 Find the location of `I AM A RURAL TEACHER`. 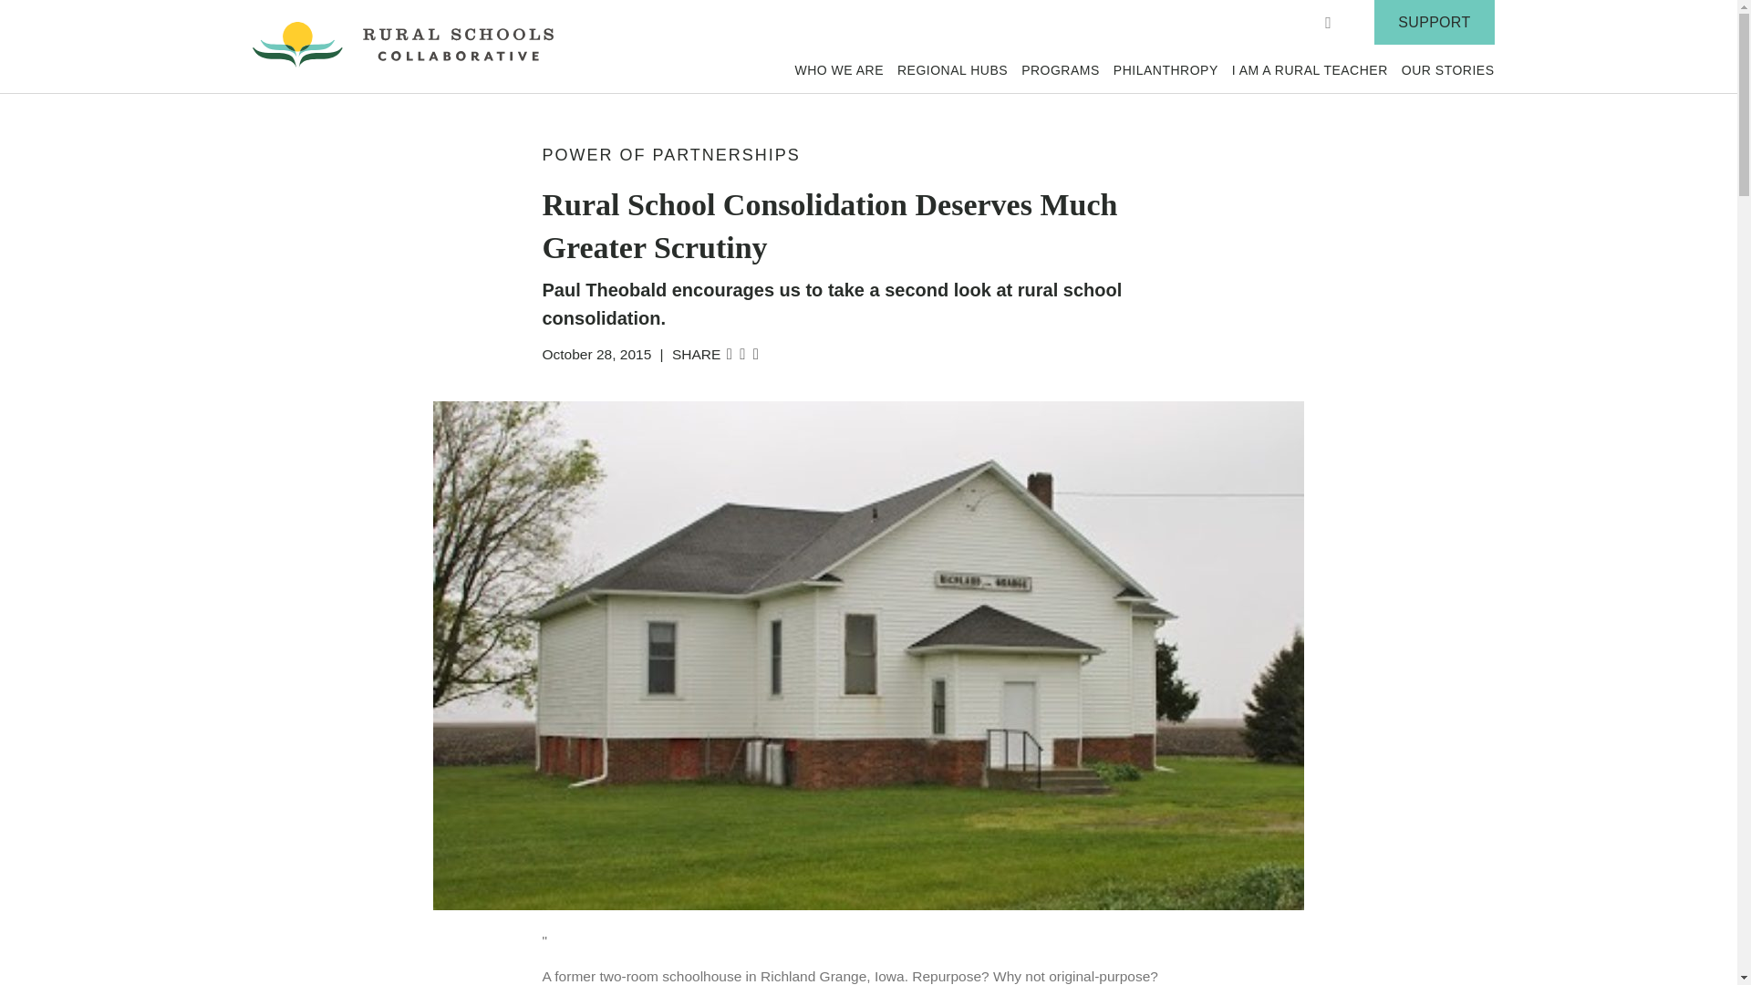

I AM A RURAL TEACHER is located at coordinates (1310, 70).